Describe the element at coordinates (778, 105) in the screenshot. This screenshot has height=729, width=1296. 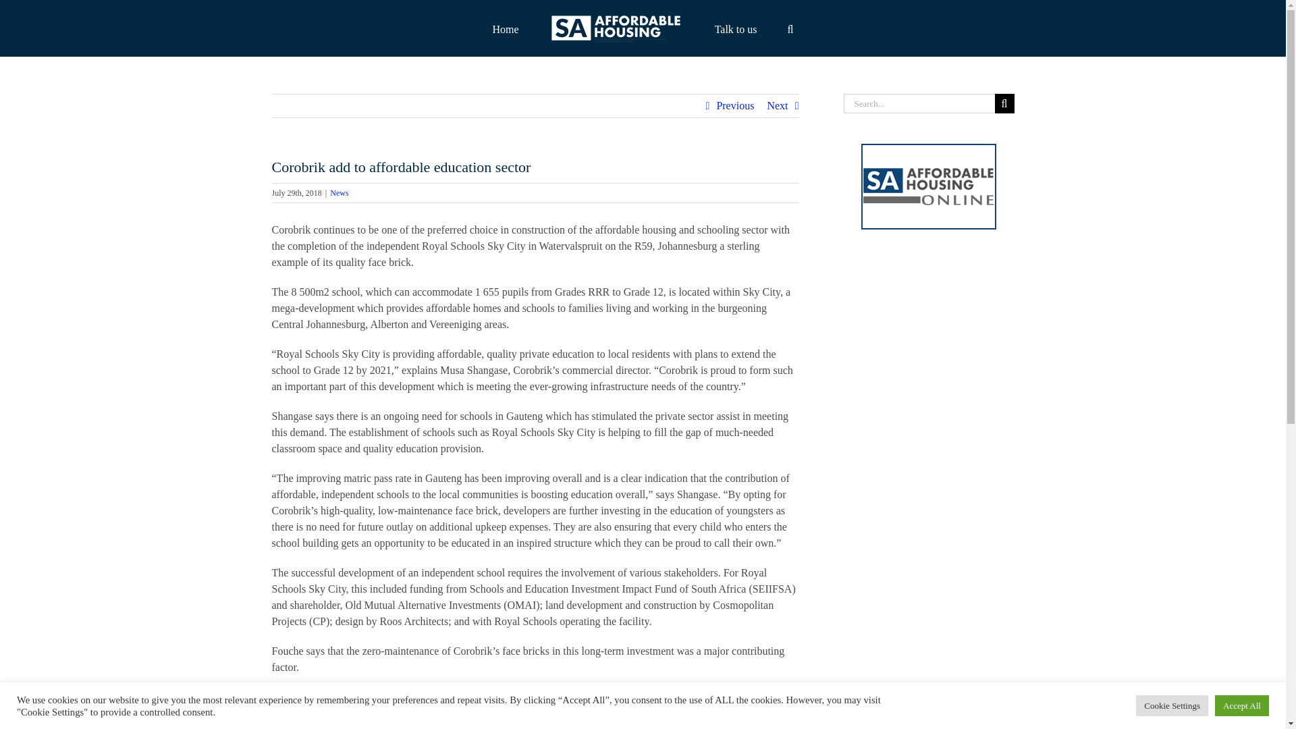
I see `Next` at that location.